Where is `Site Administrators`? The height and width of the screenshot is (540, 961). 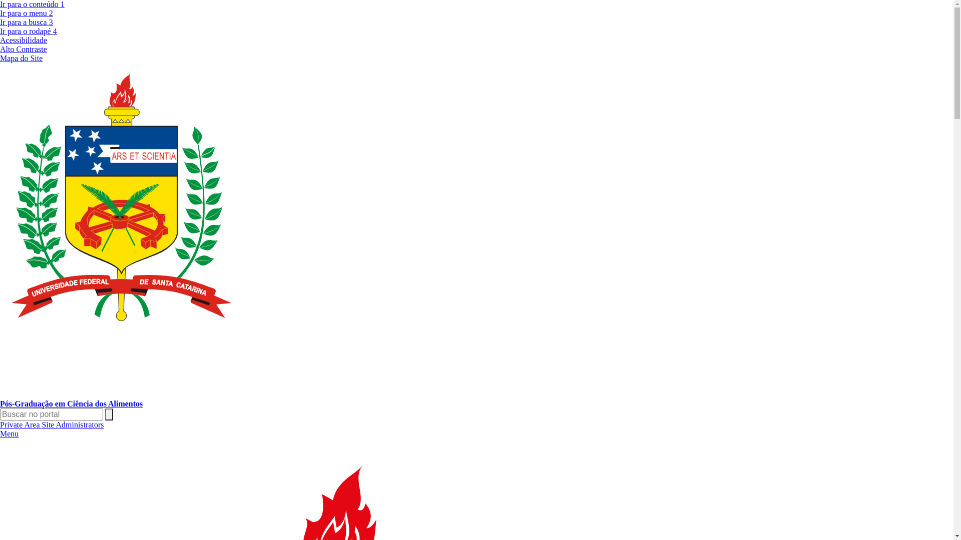 Site Administrators is located at coordinates (73, 425).